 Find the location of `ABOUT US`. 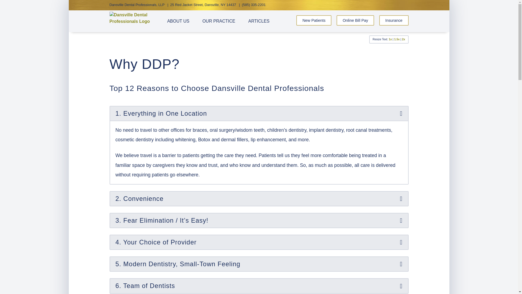

ABOUT US is located at coordinates (178, 21).